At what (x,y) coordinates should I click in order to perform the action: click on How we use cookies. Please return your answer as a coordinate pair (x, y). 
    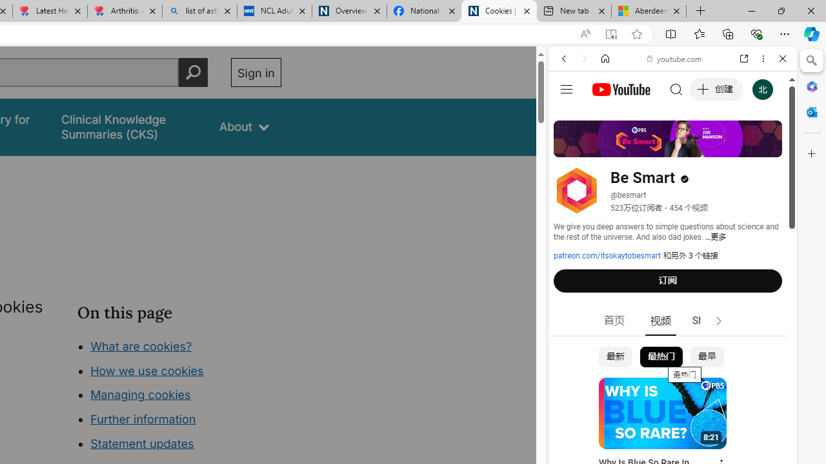
    Looking at the image, I should click on (147, 370).